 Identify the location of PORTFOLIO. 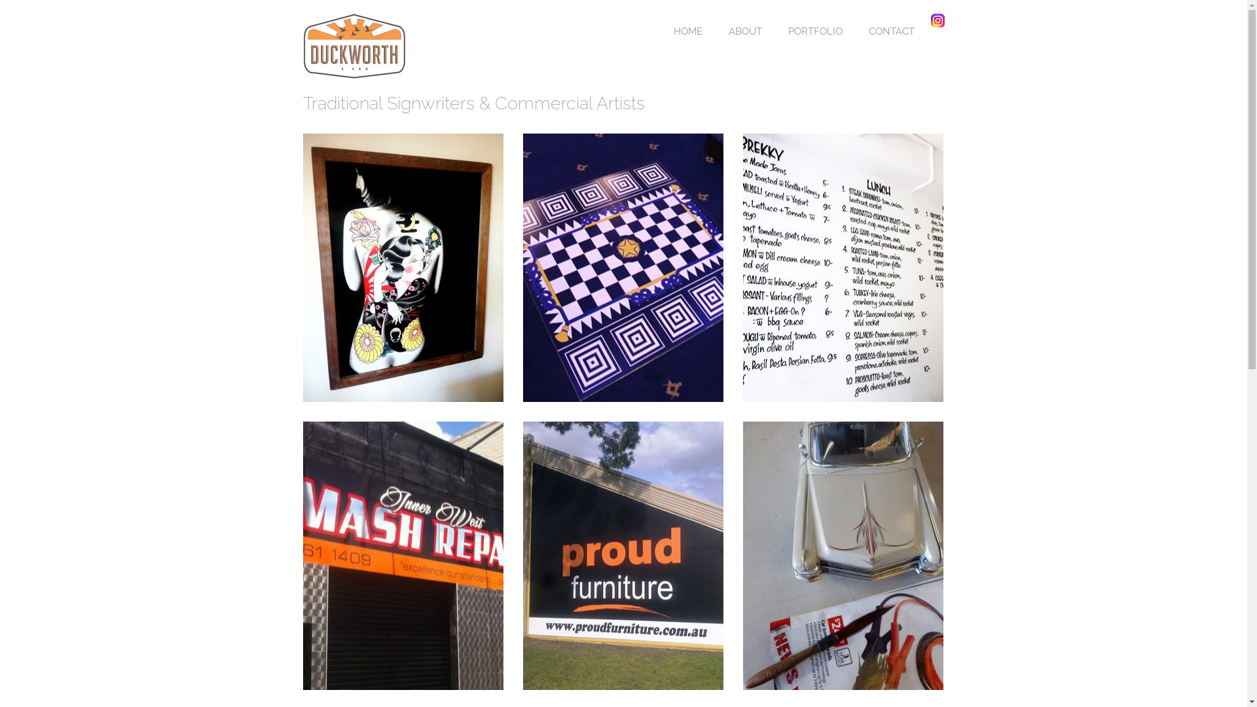
(814, 31).